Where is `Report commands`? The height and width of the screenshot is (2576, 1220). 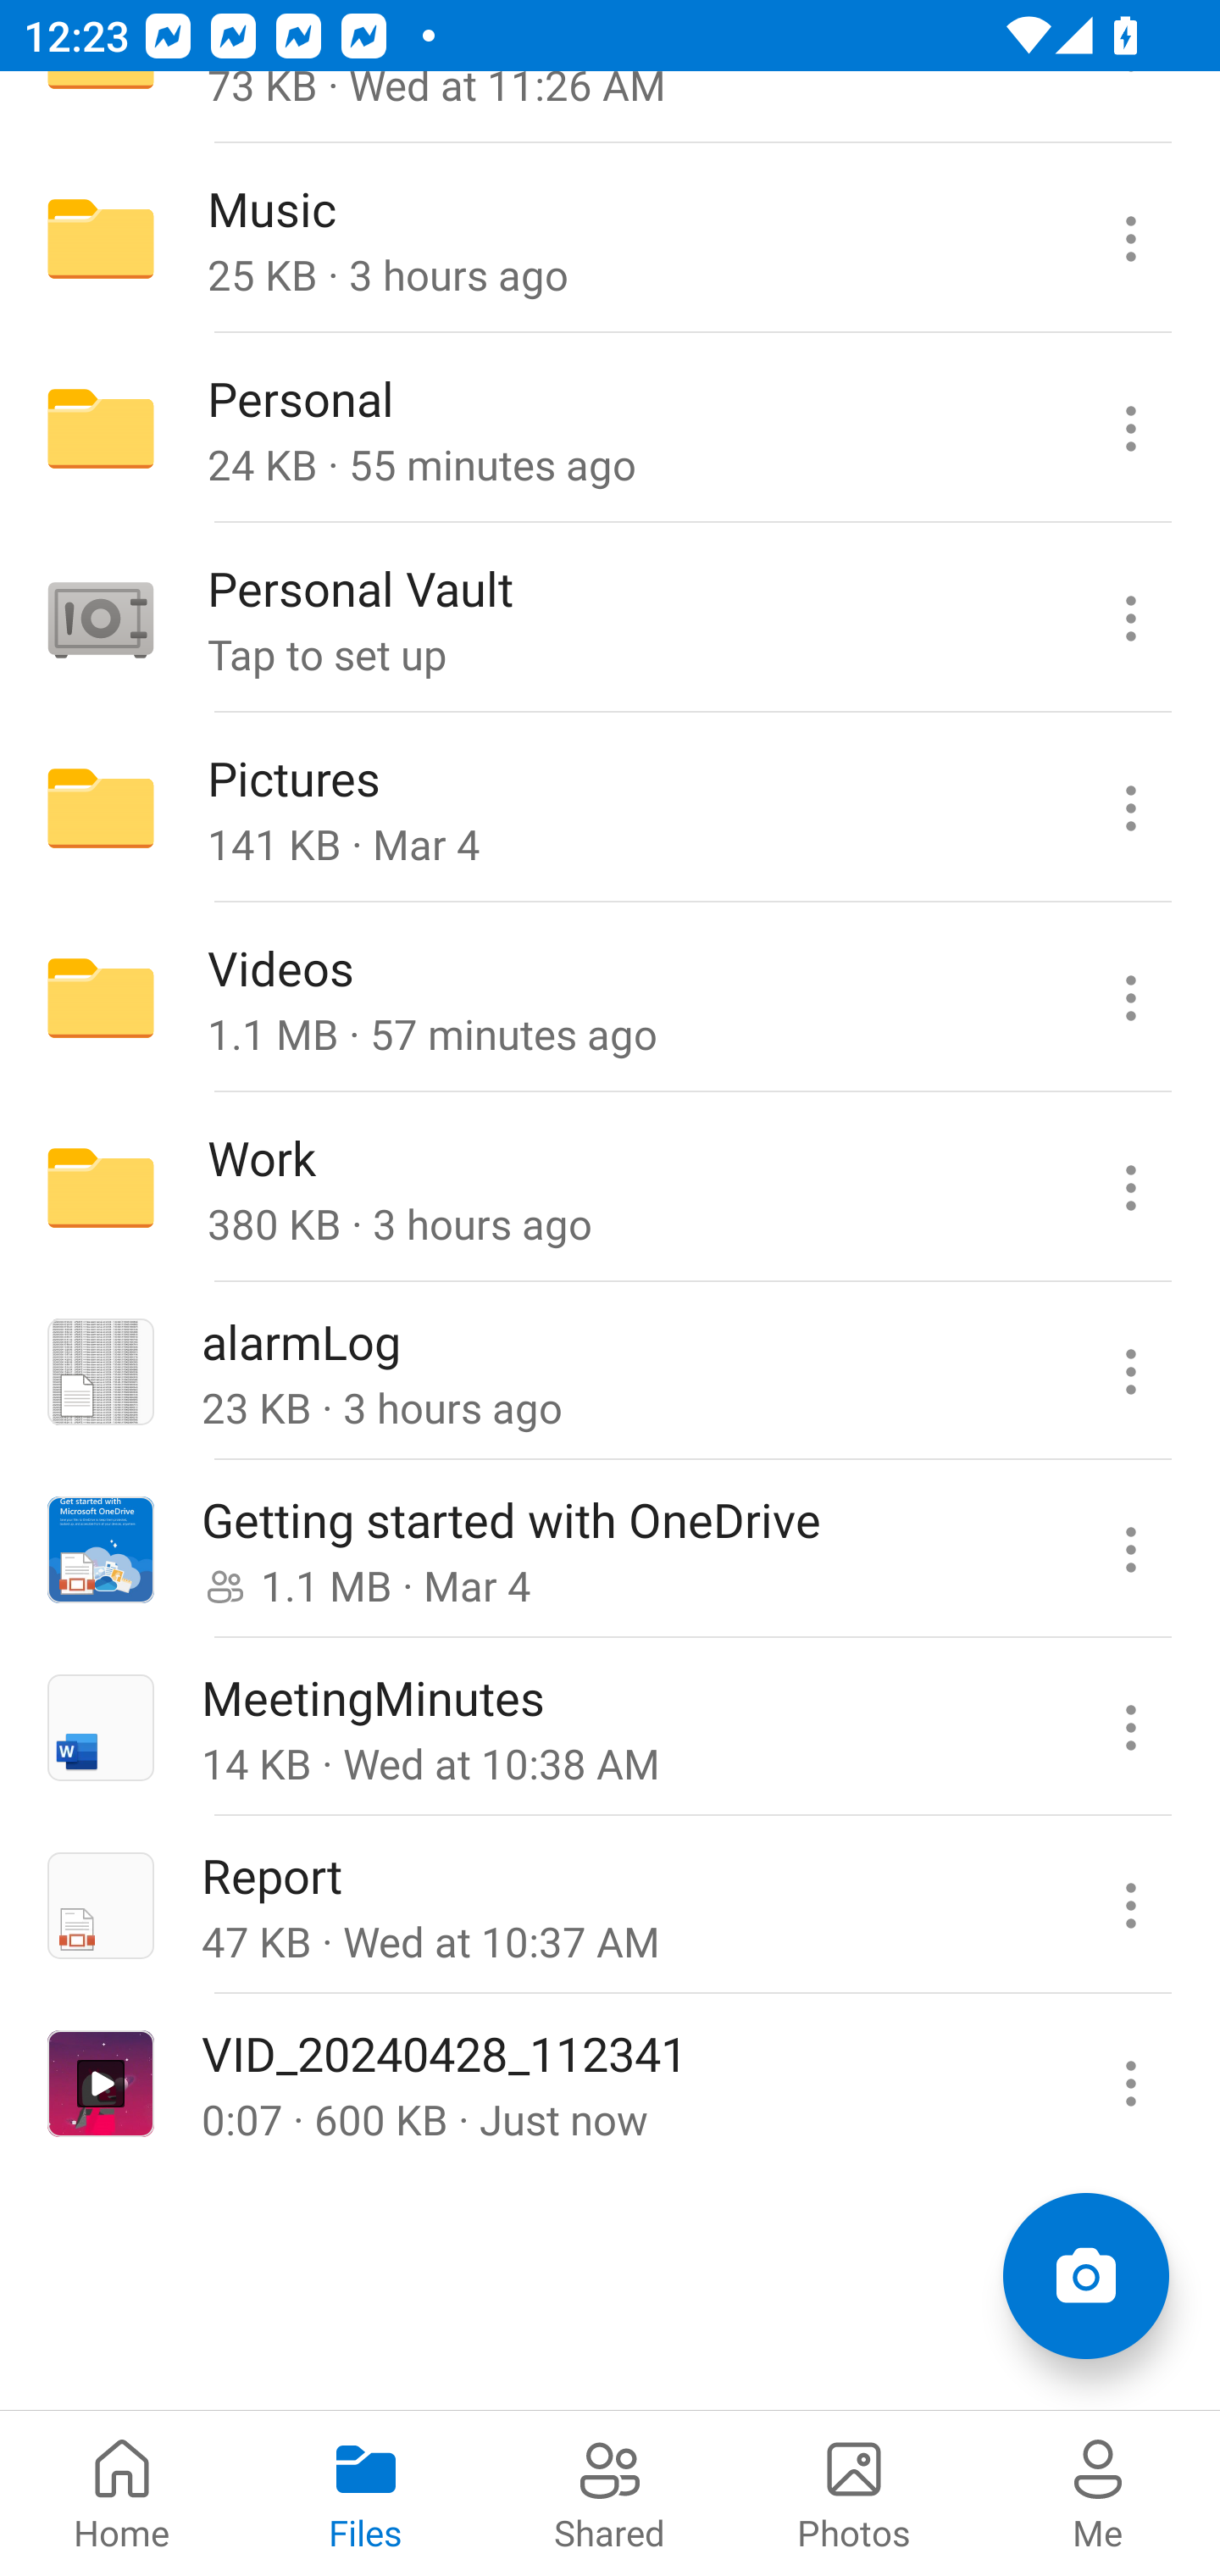
Report commands is located at coordinates (1130, 1905).